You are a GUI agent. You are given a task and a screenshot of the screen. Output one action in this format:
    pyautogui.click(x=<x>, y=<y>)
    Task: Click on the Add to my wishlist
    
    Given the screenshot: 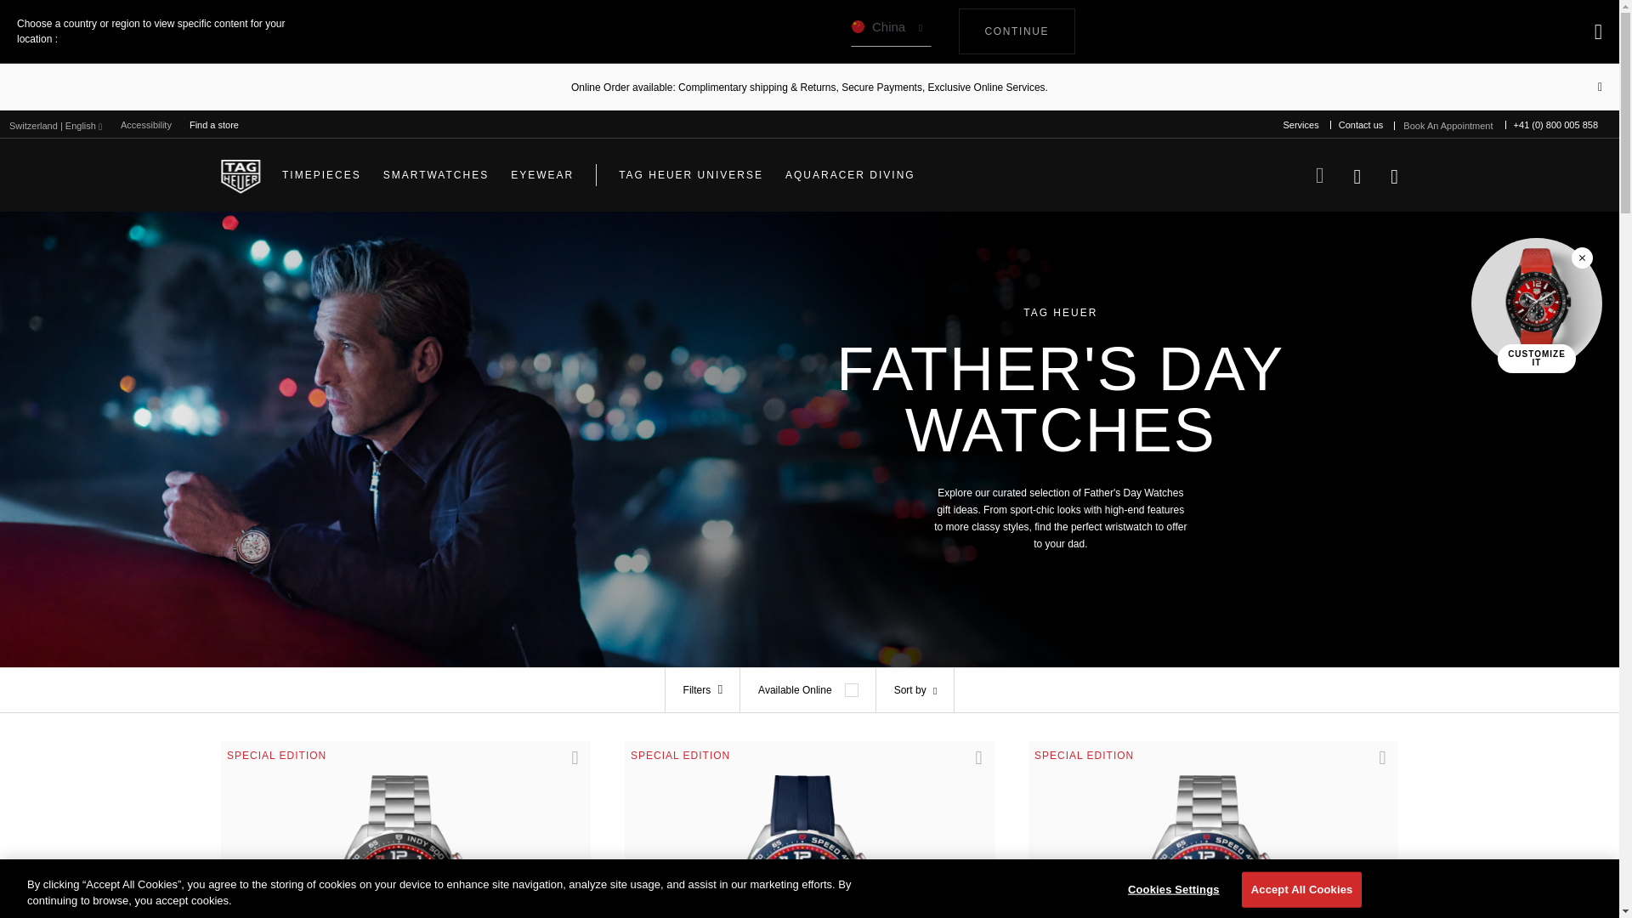 What is the action you would take?
    pyautogui.click(x=1357, y=174)
    